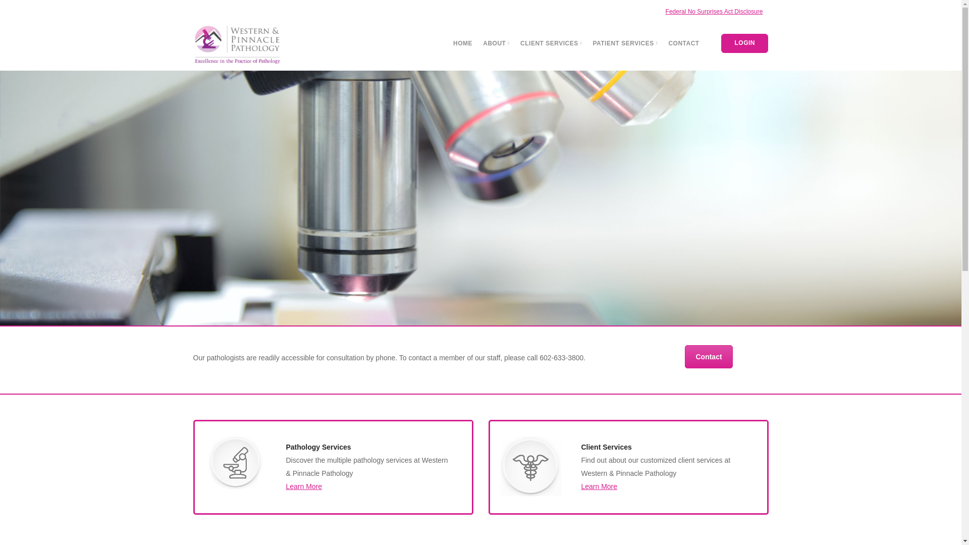  Describe the element at coordinates (463, 43) in the screenshot. I see `HOME` at that location.